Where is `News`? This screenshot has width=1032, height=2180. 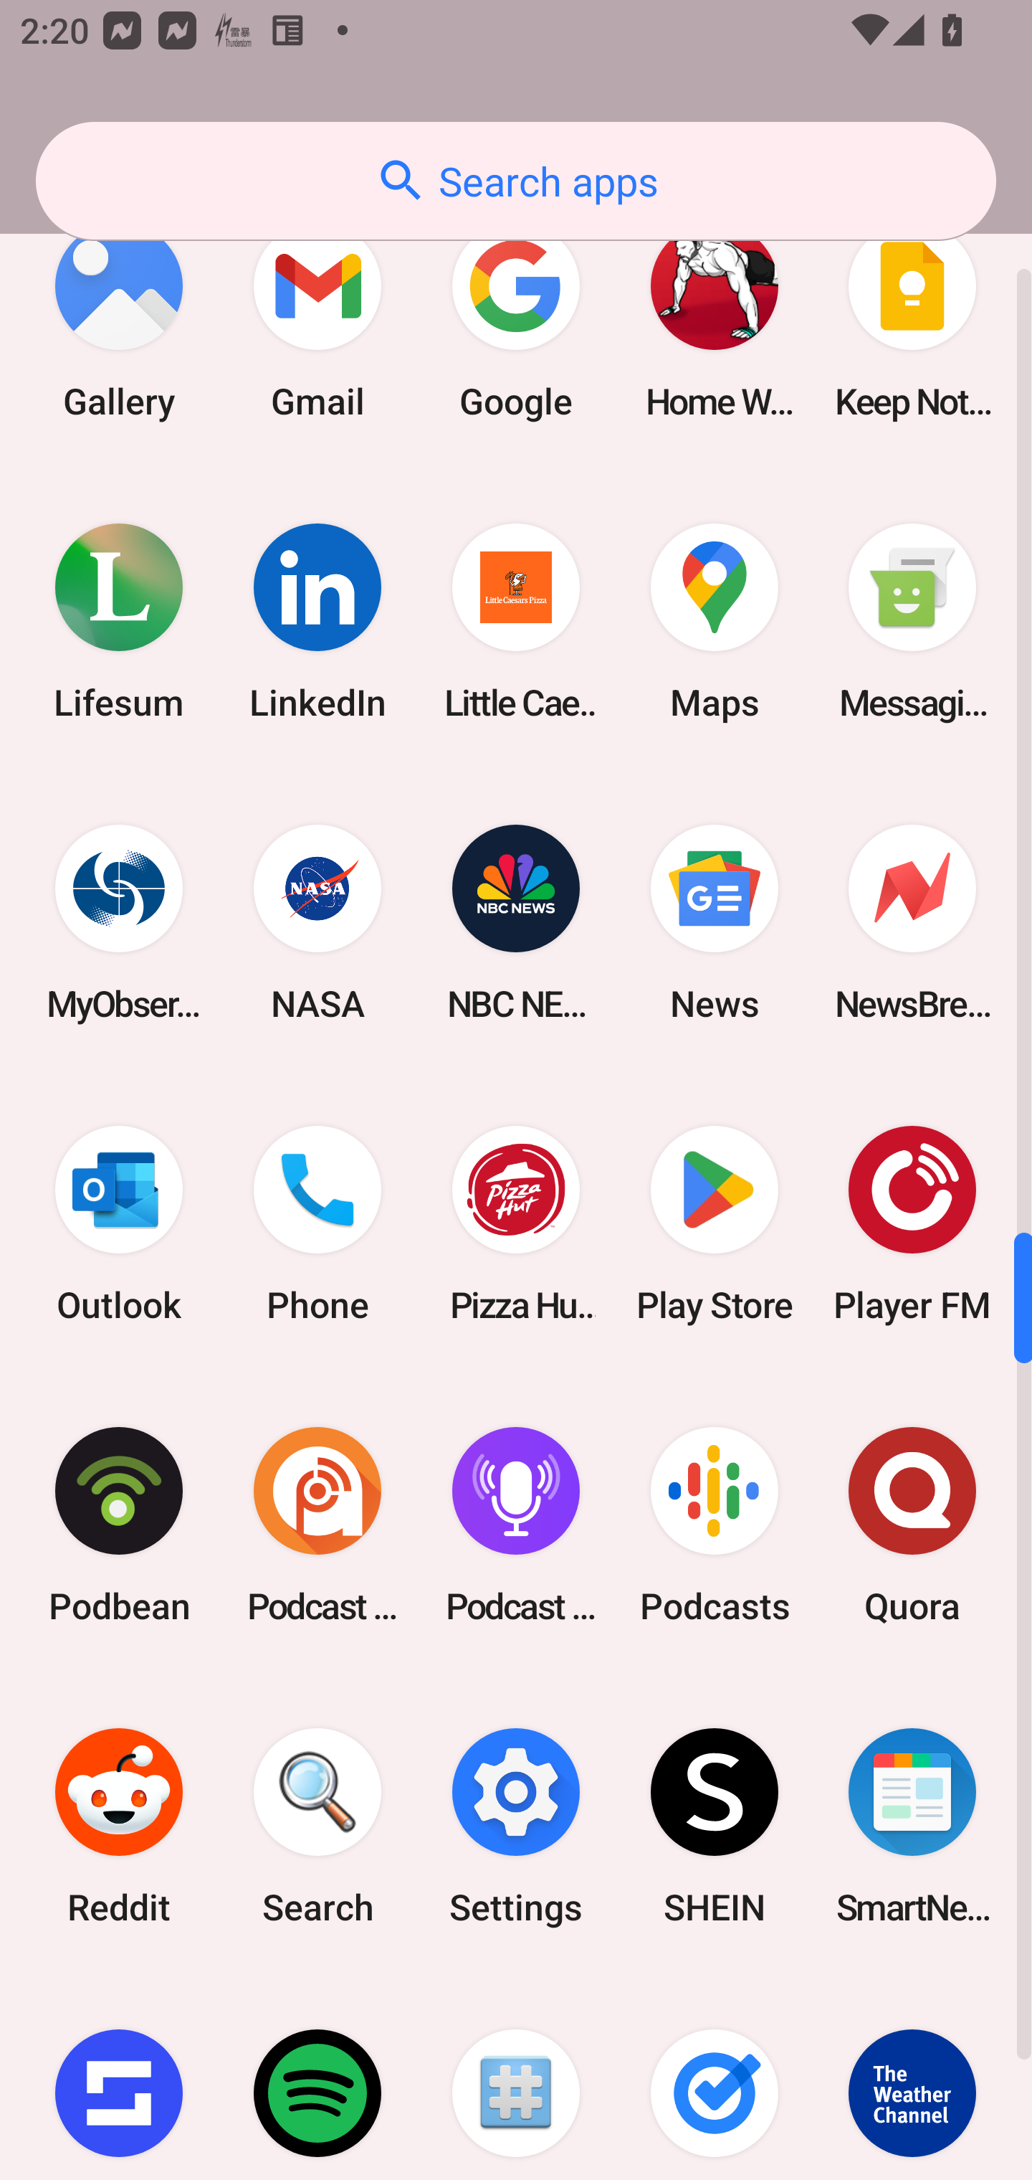 News is located at coordinates (714, 922).